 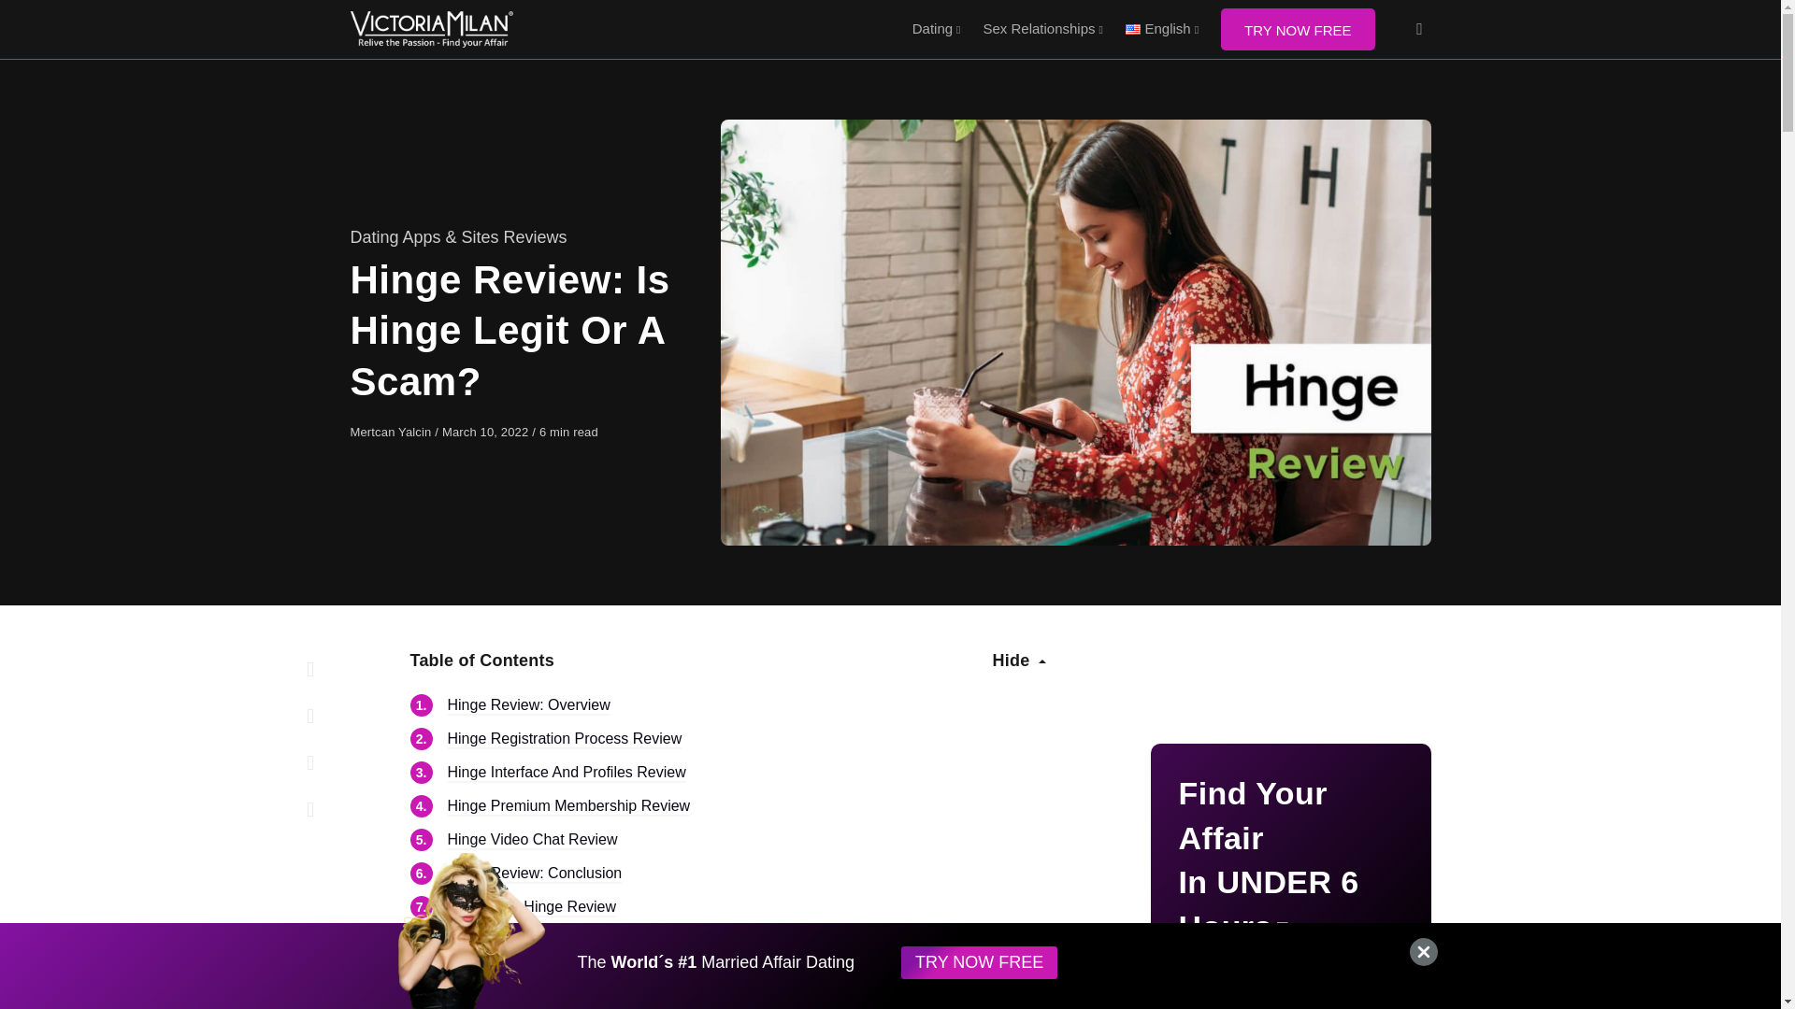 What do you see at coordinates (486, 432) in the screenshot?
I see `March 10, 2022` at bounding box center [486, 432].